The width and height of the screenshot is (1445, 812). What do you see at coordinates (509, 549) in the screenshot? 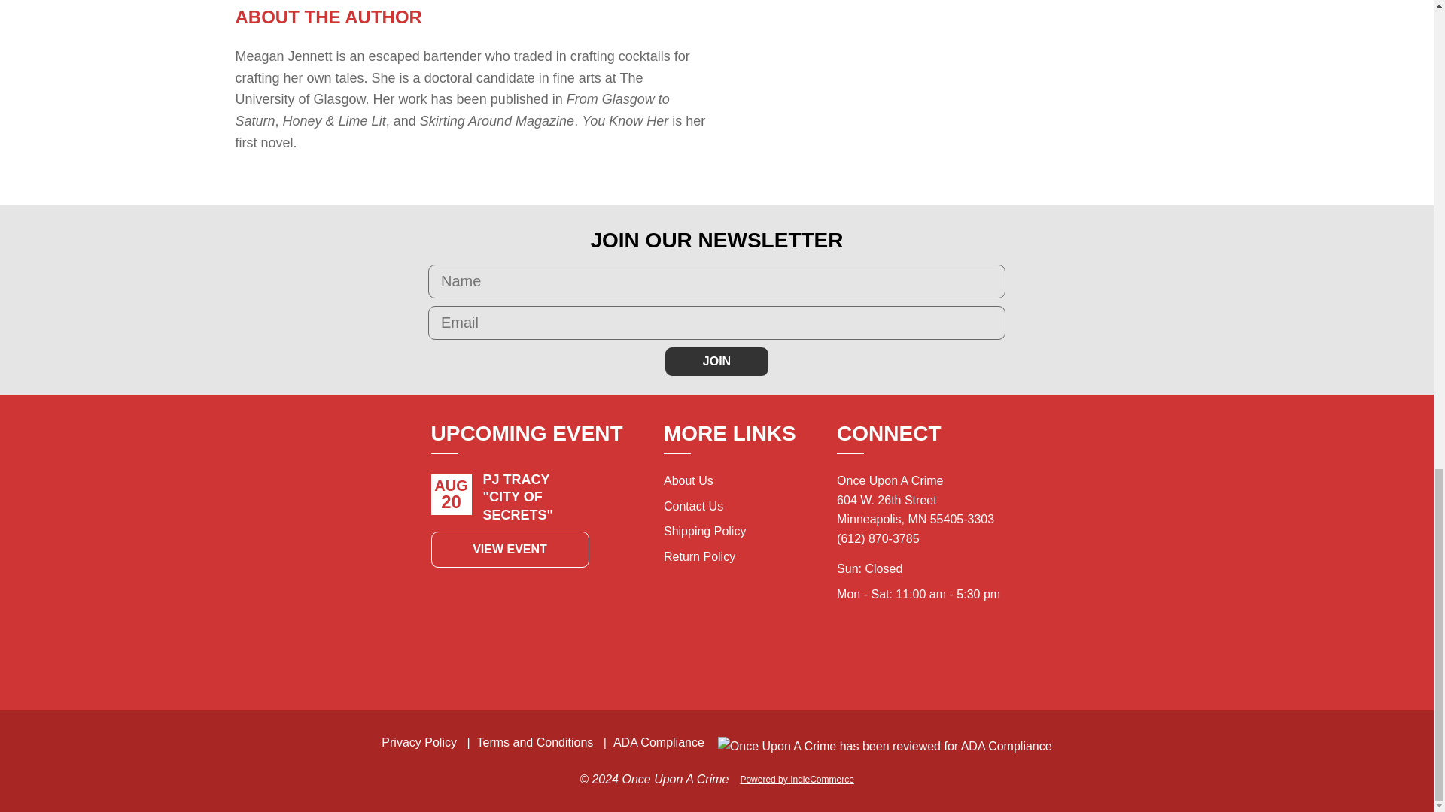
I see `VIEW EVENT` at bounding box center [509, 549].